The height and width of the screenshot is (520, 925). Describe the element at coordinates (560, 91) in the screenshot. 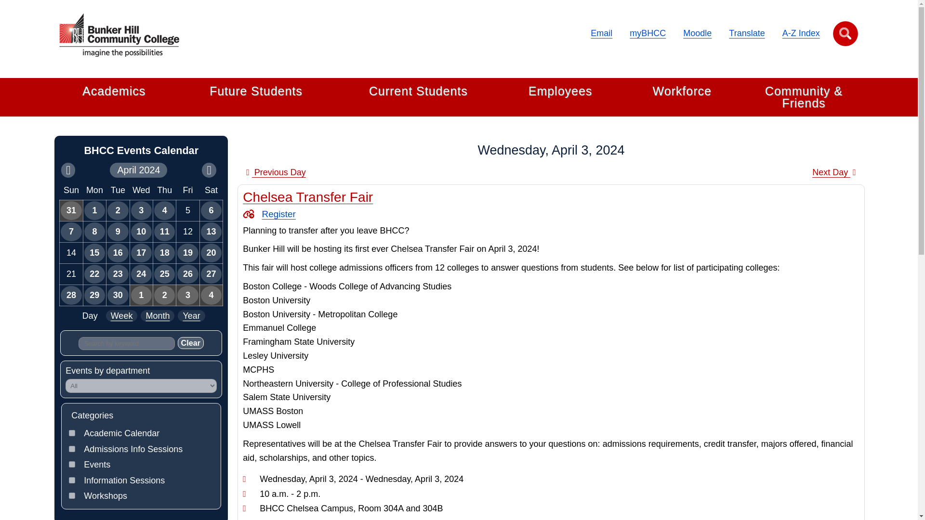

I see `Employees` at that location.